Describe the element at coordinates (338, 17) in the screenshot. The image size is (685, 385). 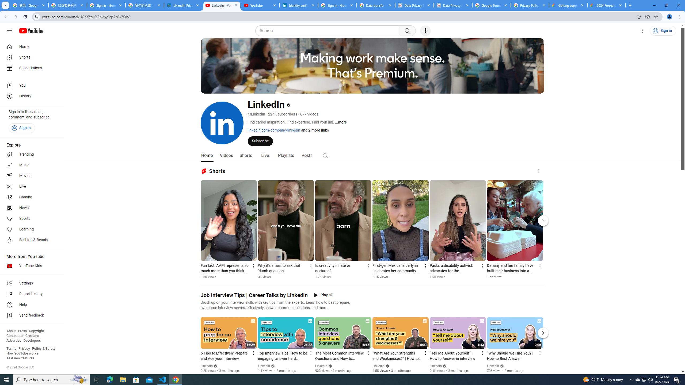
I see `Address and search bar` at that location.